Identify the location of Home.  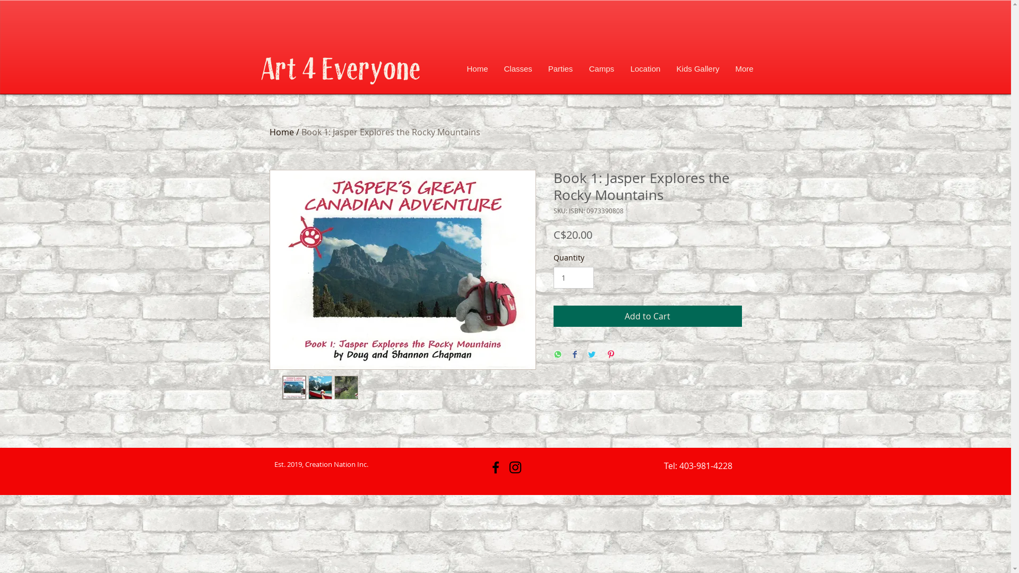
(477, 69).